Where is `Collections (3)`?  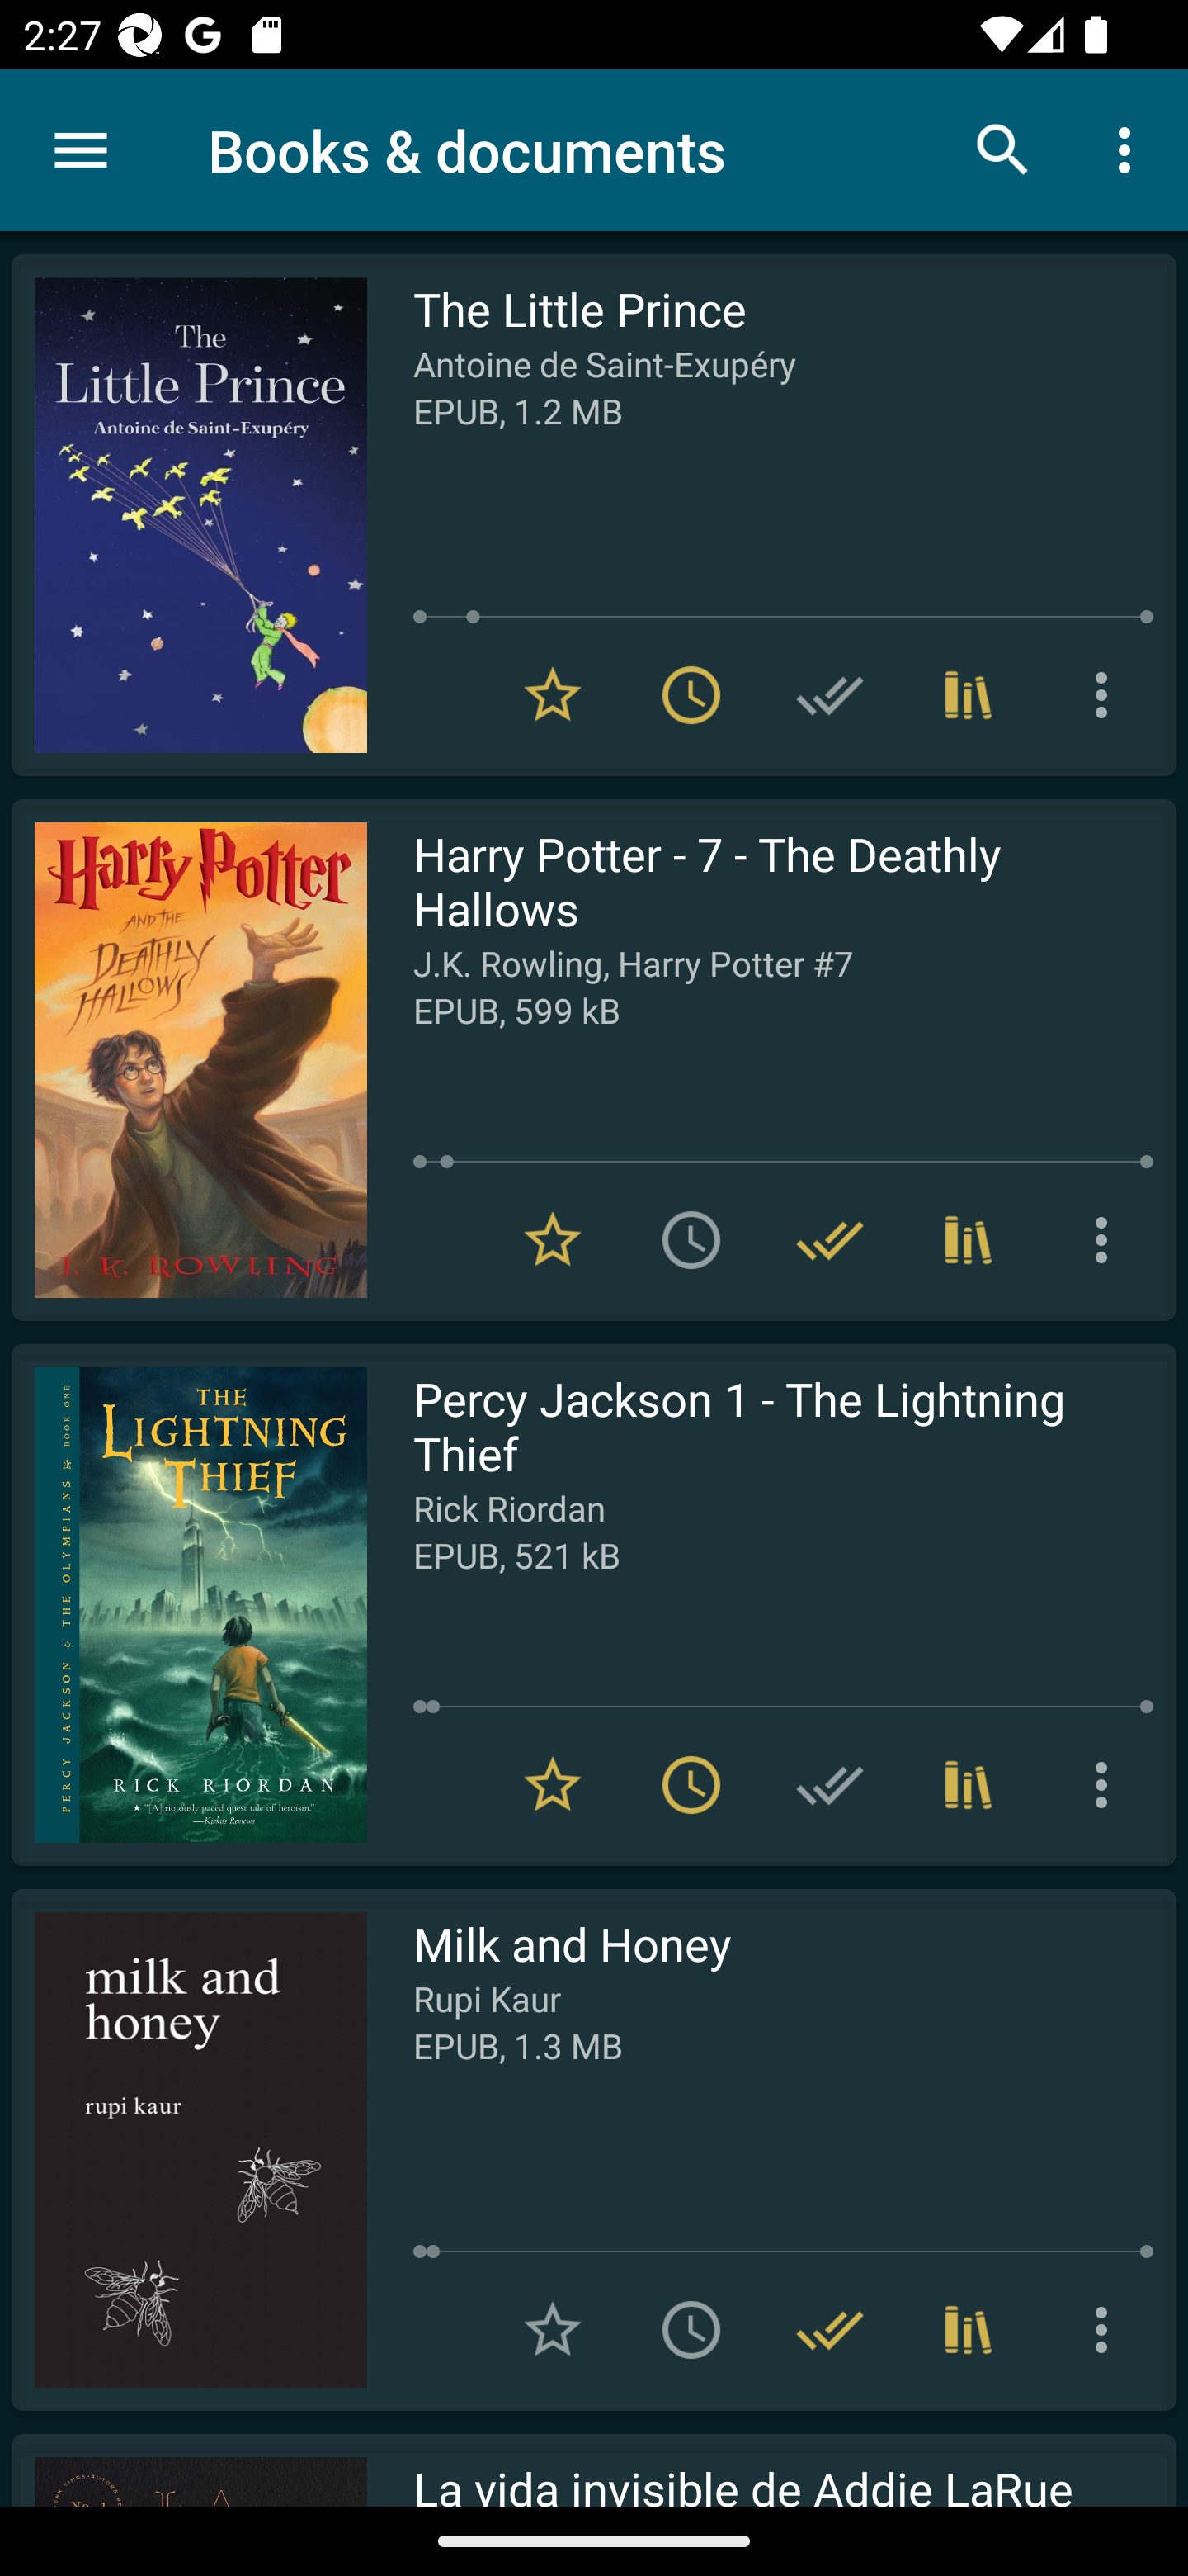
Collections (3) is located at coordinates (969, 1238).